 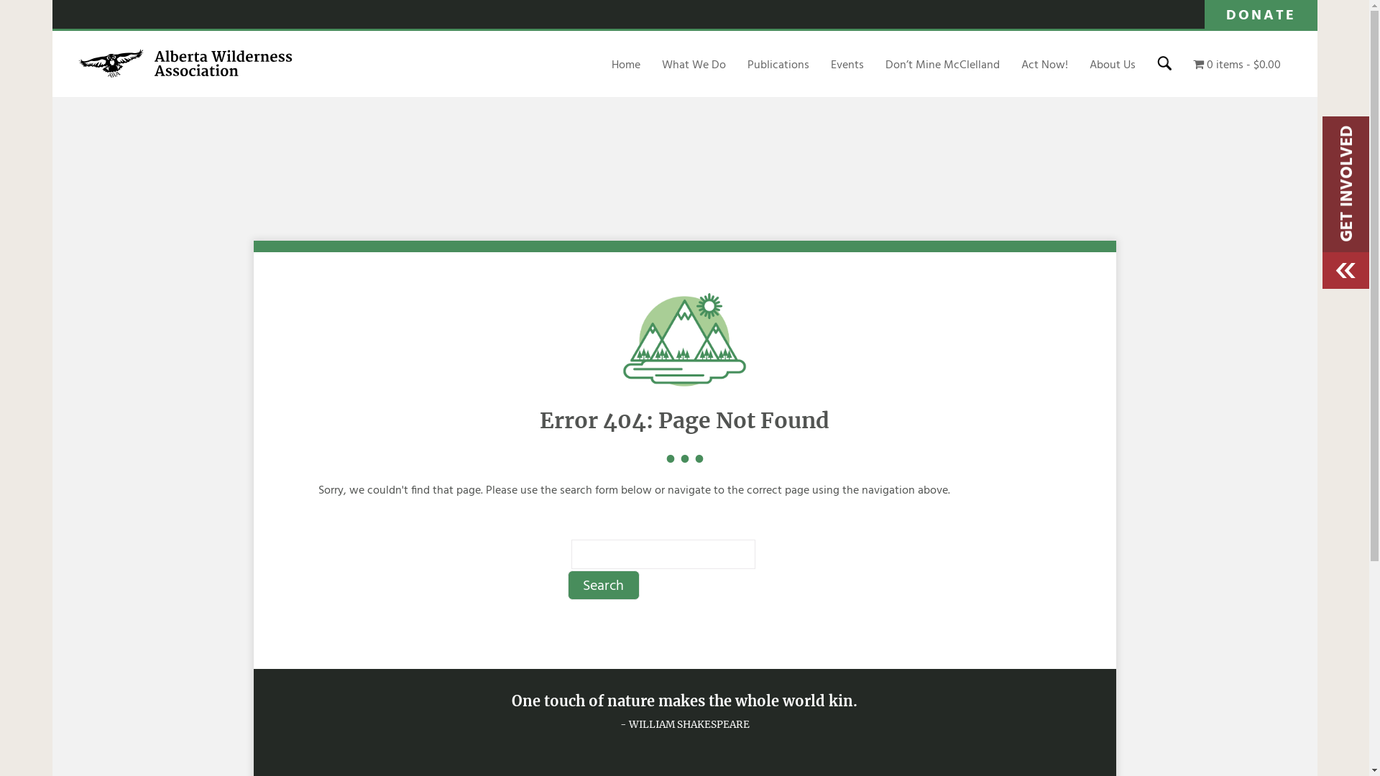 What do you see at coordinates (604, 585) in the screenshot?
I see `Search` at bounding box center [604, 585].